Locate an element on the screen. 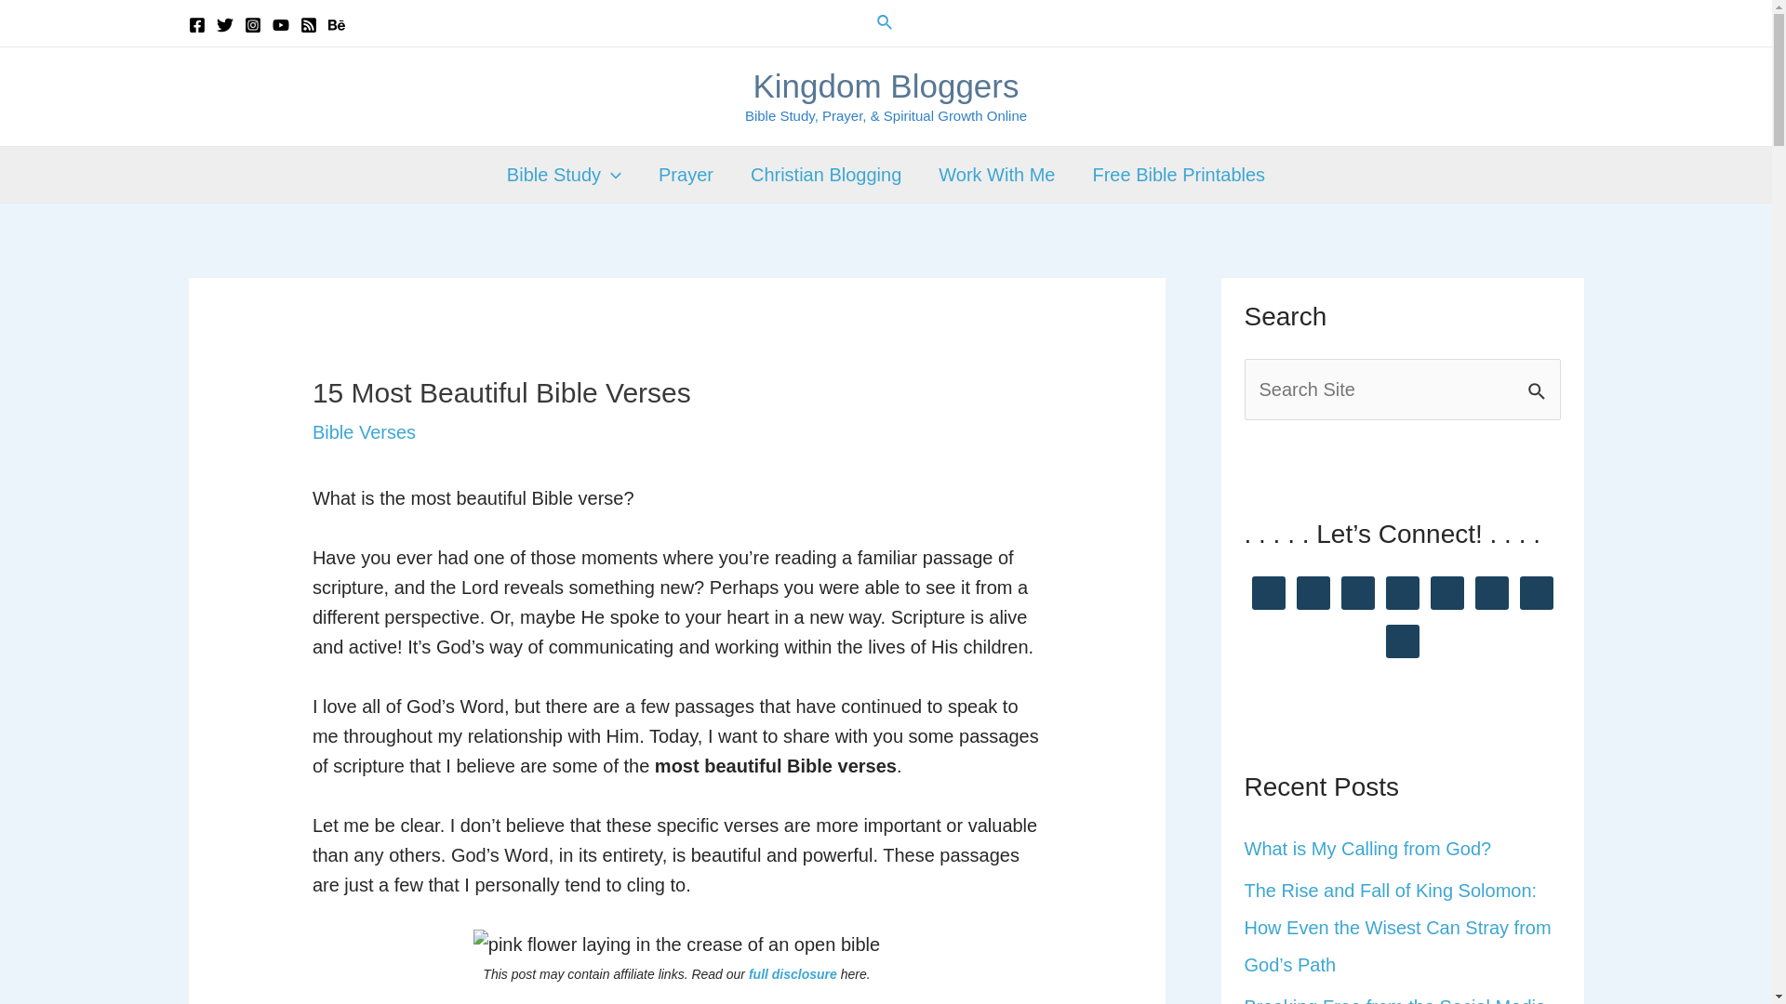  Free Bible Printables is located at coordinates (1178, 175).